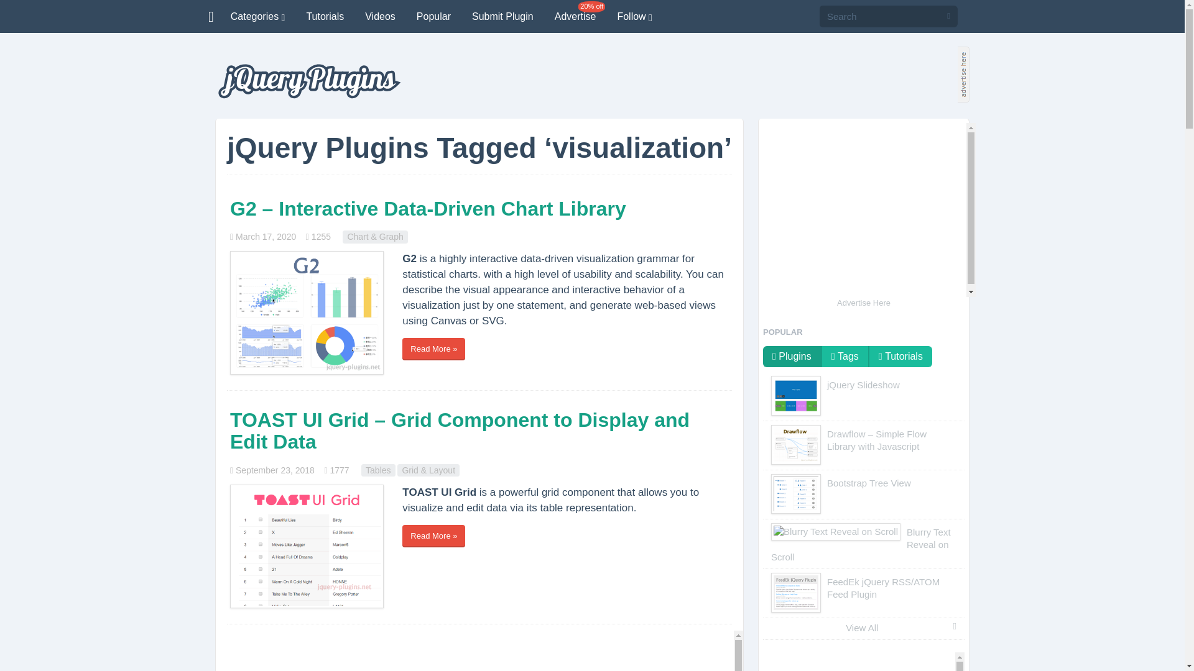 The image size is (1194, 671). I want to click on Popular, so click(433, 16).